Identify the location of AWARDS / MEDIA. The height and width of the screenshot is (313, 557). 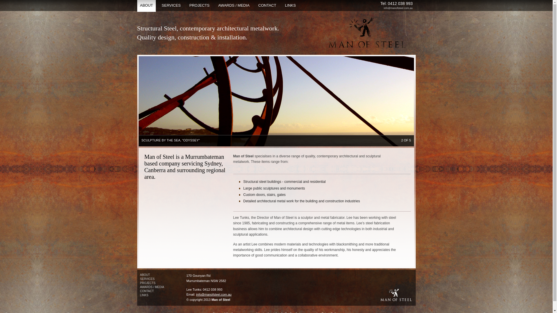
(234, 6).